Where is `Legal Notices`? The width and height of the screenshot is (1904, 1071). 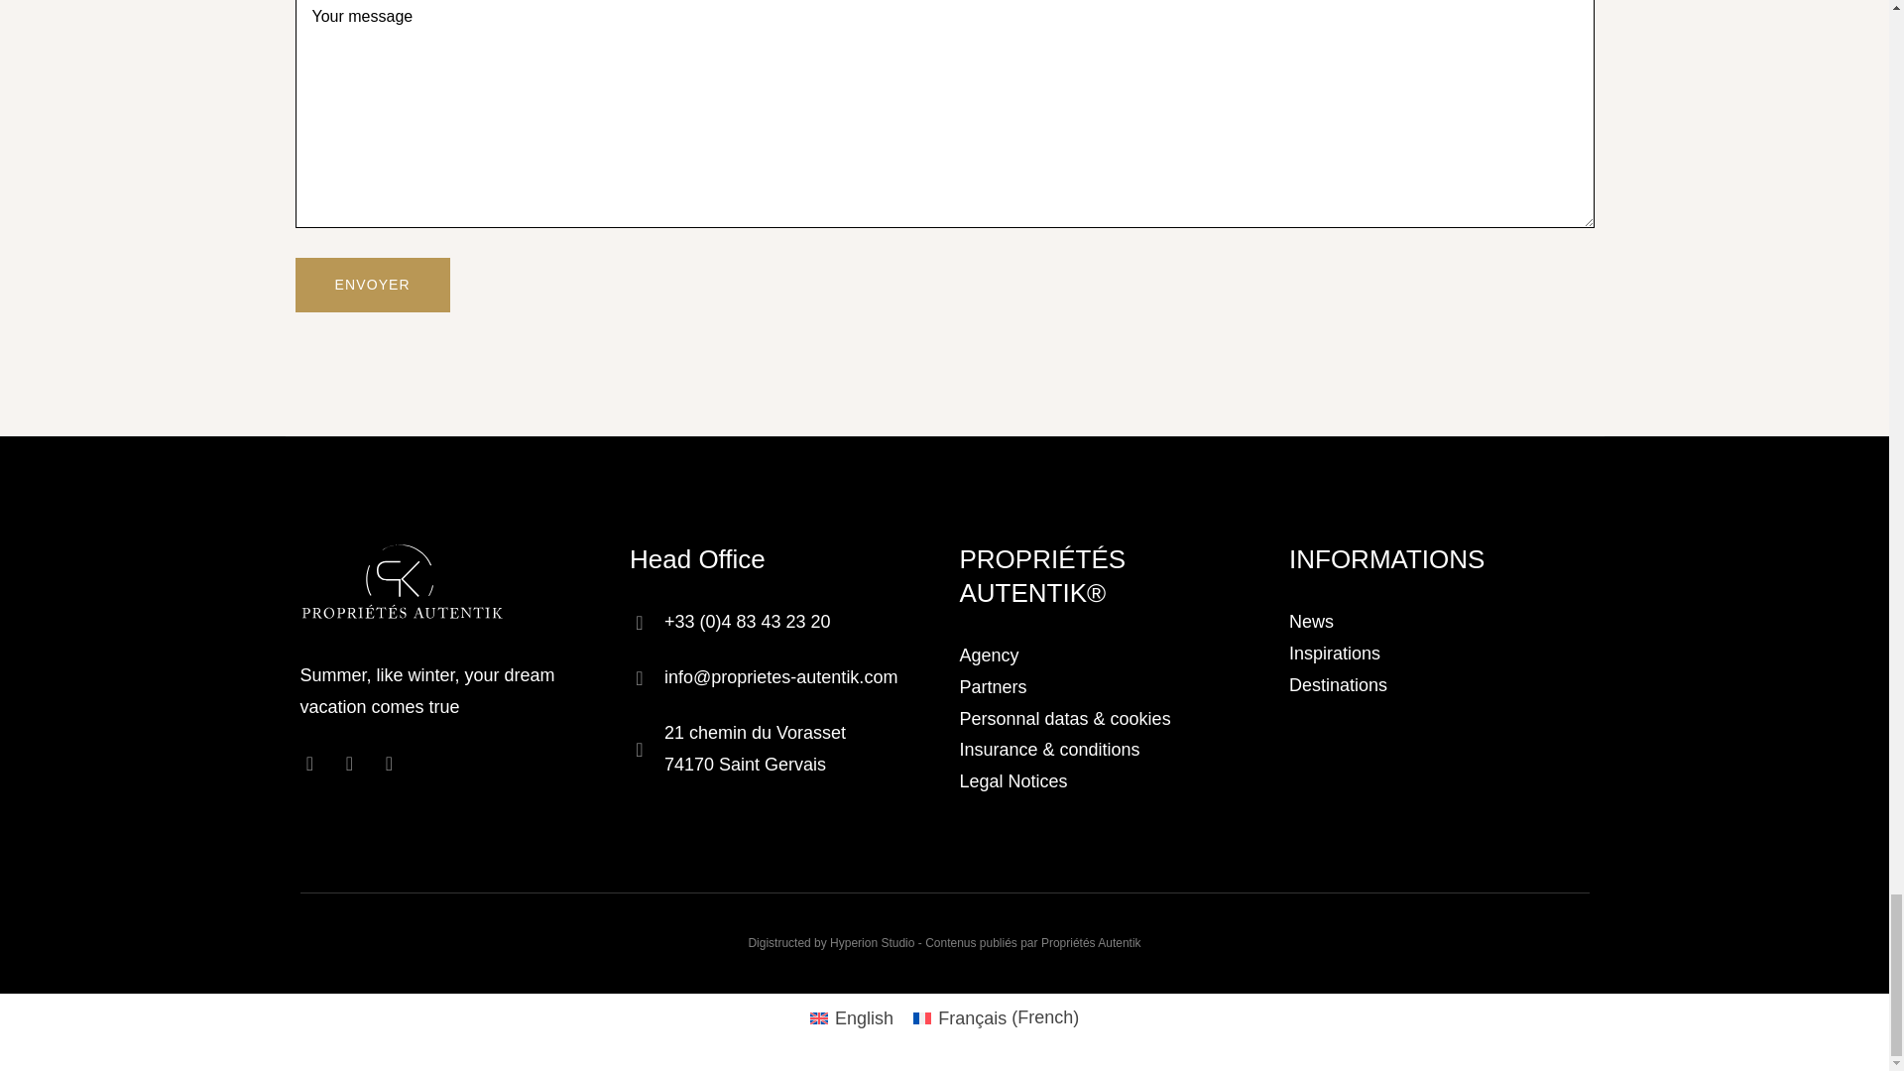 Legal Notices is located at coordinates (1013, 781).